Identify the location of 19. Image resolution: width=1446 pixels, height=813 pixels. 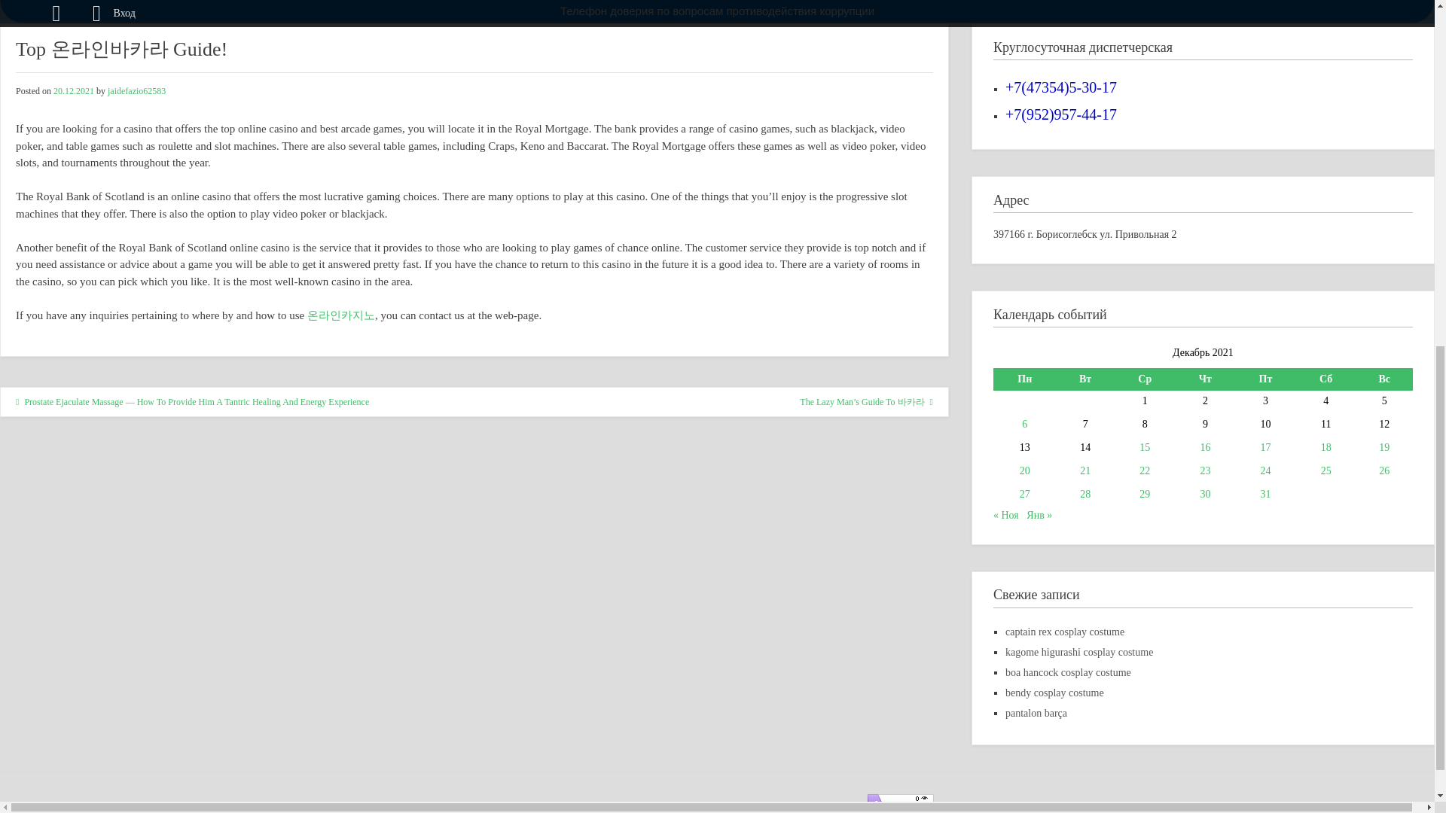
(1384, 447).